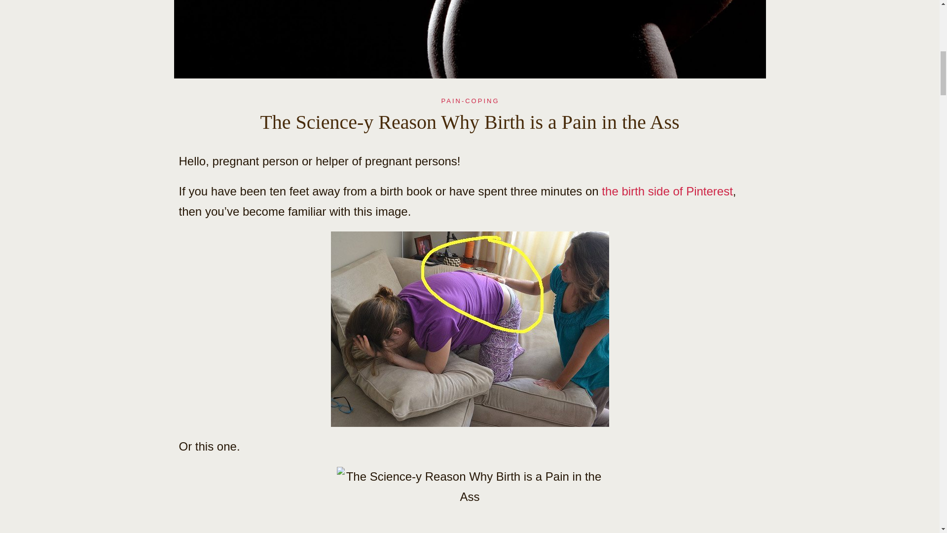 This screenshot has width=947, height=533. What do you see at coordinates (667, 190) in the screenshot?
I see `the birth side of Pinterest` at bounding box center [667, 190].